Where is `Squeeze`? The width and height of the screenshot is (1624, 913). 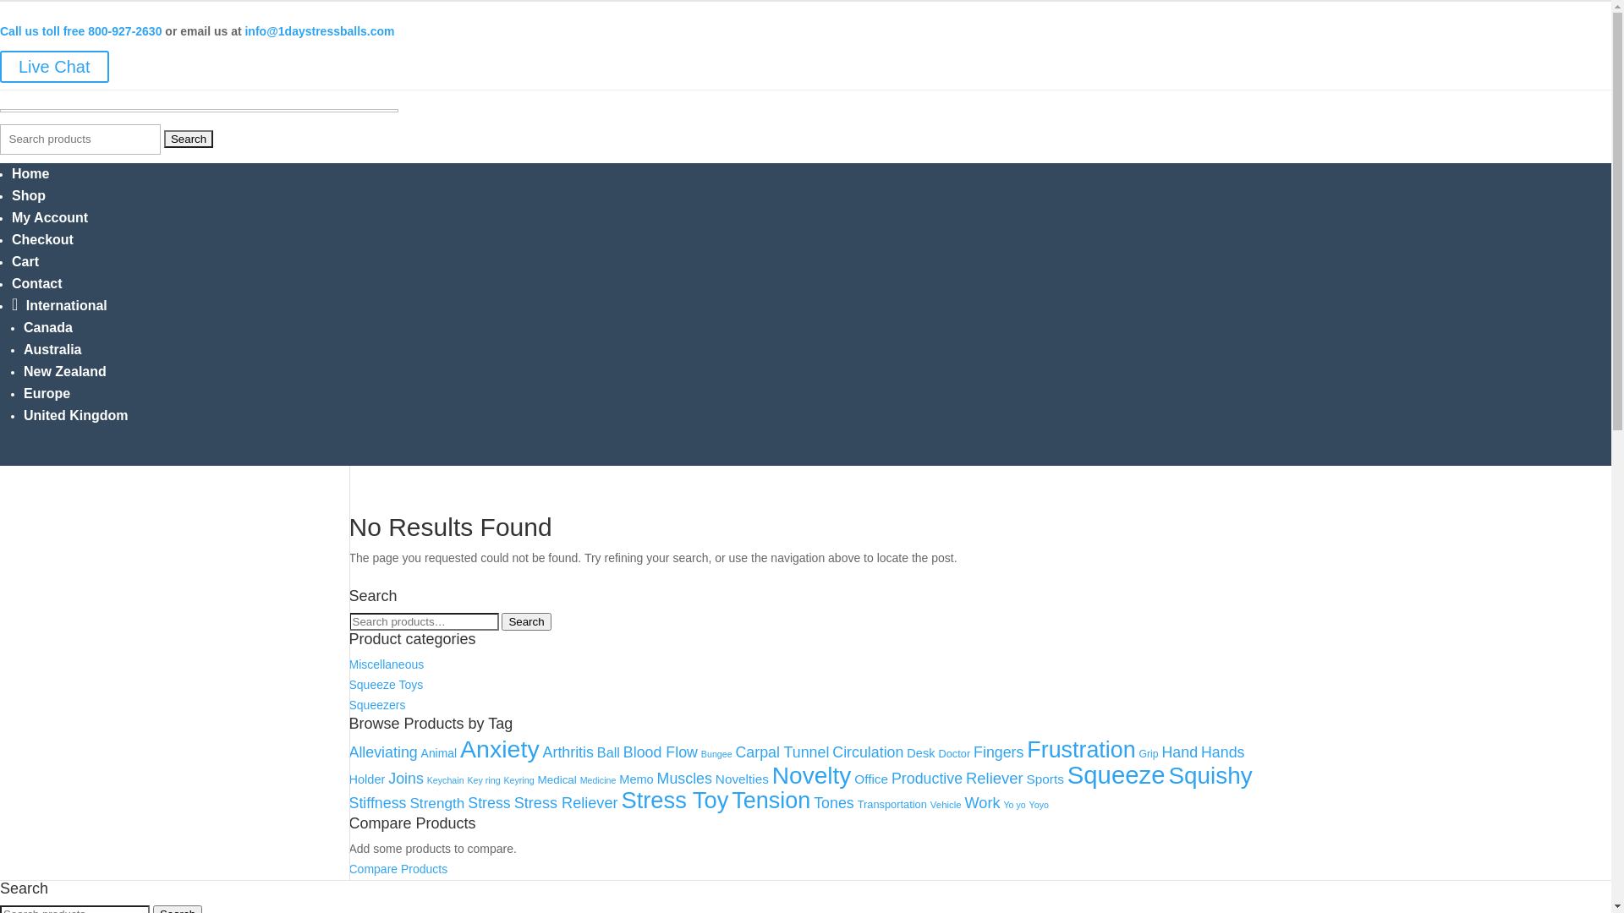 Squeeze is located at coordinates (1116, 774).